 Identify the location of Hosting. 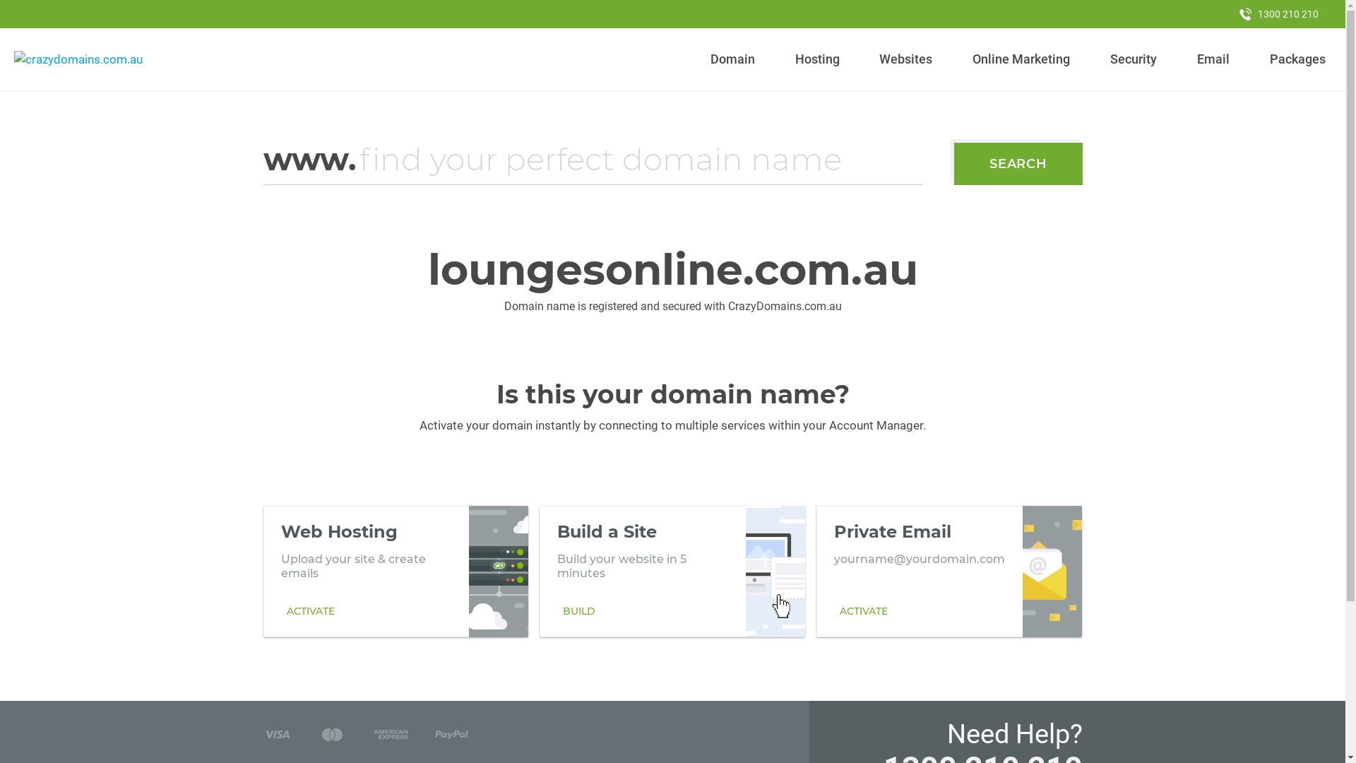
(817, 59).